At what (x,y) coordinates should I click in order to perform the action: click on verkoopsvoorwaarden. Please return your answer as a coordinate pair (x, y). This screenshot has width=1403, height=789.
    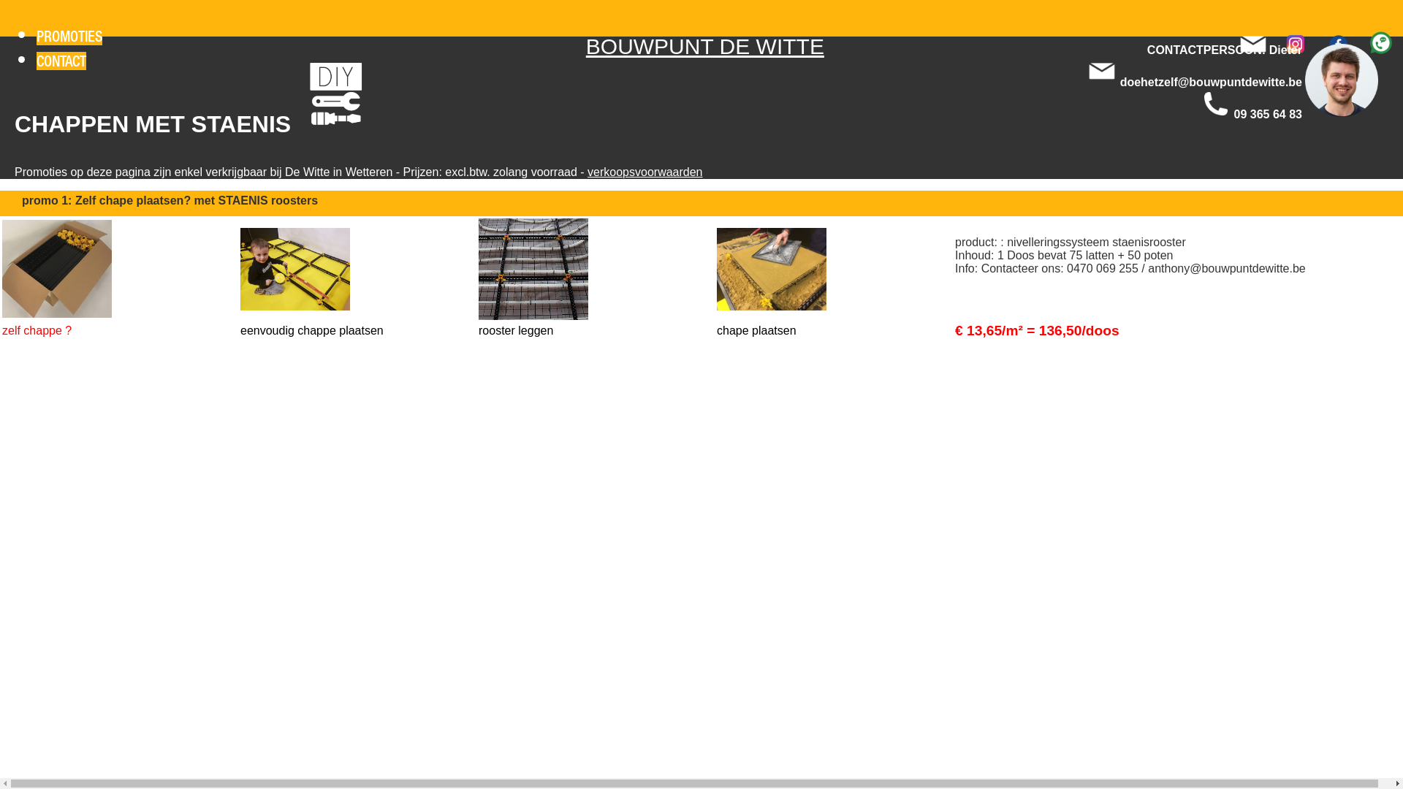
    Looking at the image, I should click on (645, 172).